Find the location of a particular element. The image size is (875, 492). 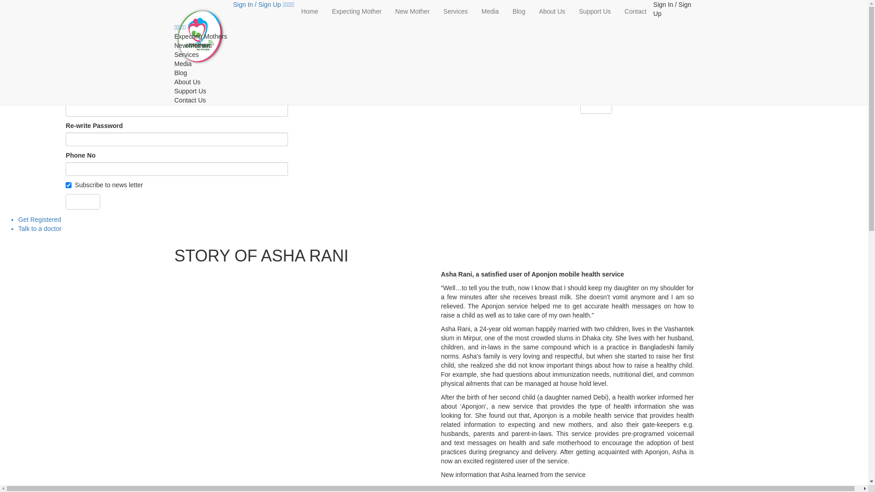

Support Us is located at coordinates (595, 11).